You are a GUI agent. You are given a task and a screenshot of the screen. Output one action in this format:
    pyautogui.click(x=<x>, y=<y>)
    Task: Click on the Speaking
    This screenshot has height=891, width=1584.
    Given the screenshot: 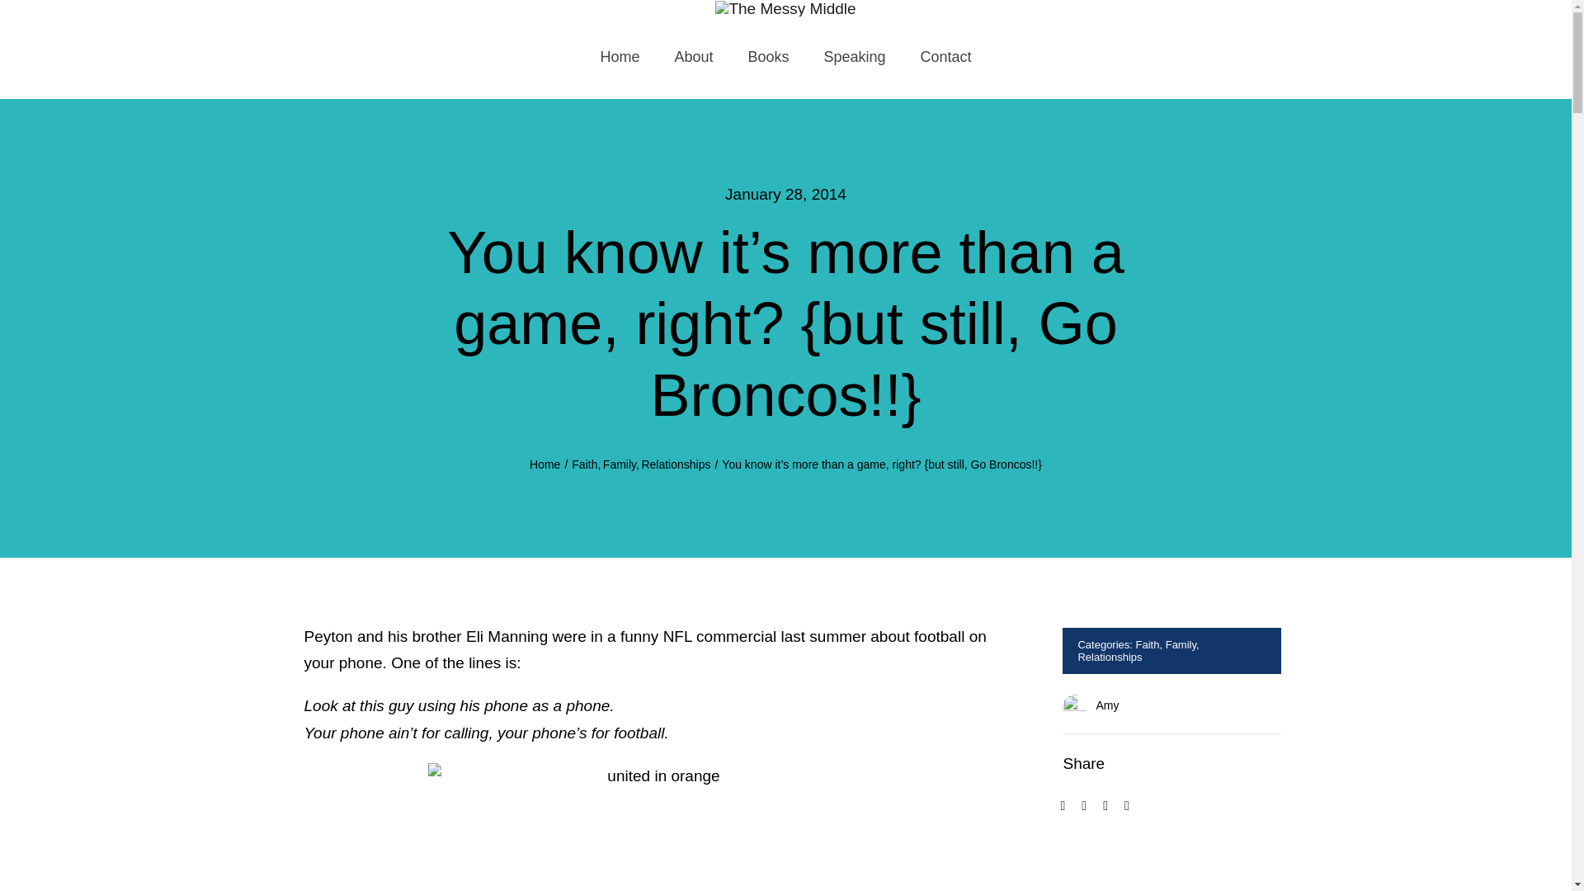 What is the action you would take?
    pyautogui.click(x=855, y=58)
    